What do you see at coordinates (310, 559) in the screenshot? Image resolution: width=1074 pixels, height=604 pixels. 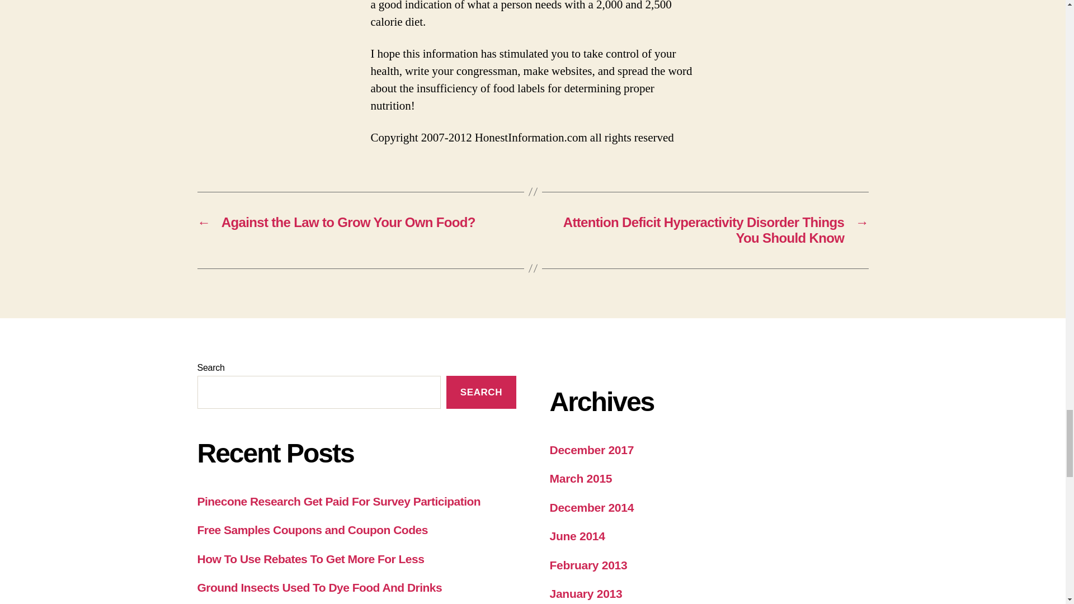 I see `How To Use Rebates To Get More For Less` at bounding box center [310, 559].